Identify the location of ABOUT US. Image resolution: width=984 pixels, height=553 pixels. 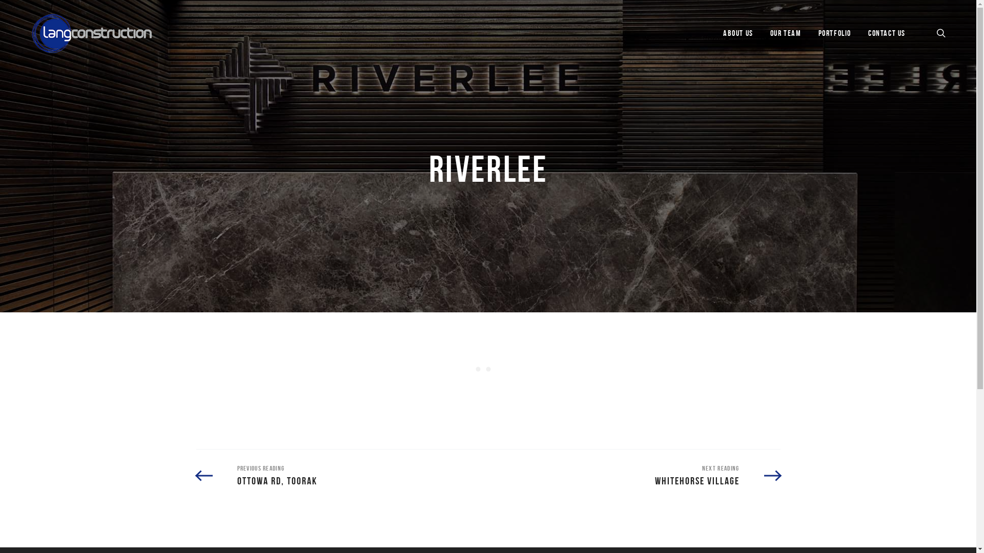
(738, 33).